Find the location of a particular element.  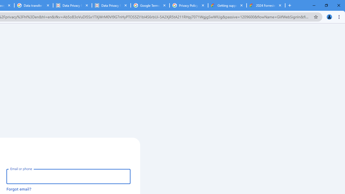

Data Privacy Framework is located at coordinates (111, 5).